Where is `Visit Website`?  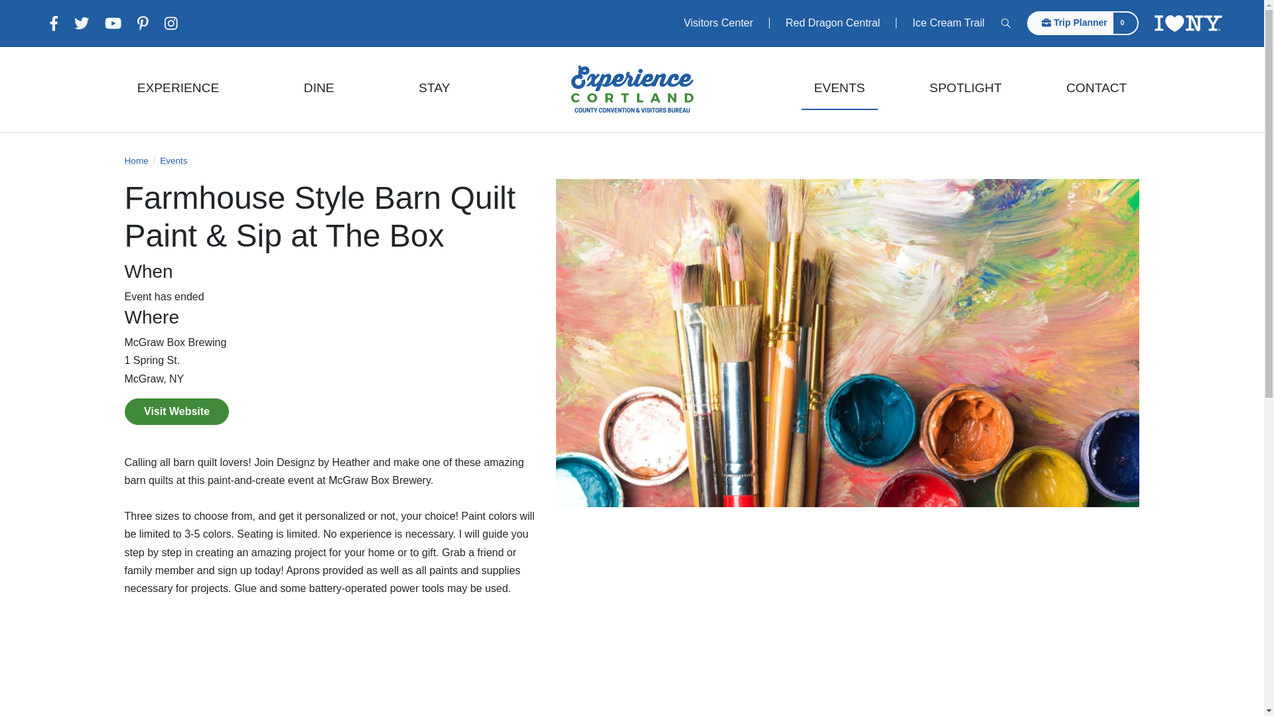 Visit Website is located at coordinates (177, 411).